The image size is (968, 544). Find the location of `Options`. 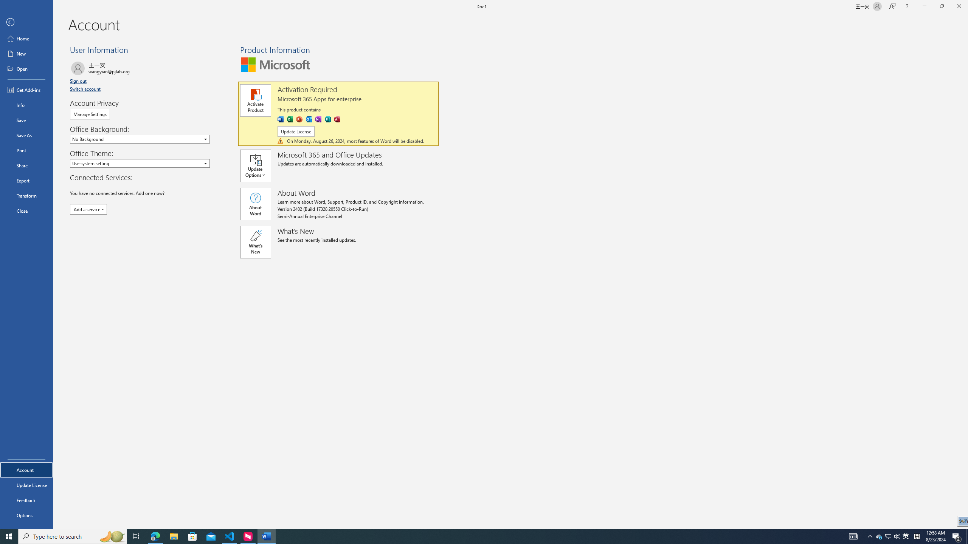

Options is located at coordinates (26, 515).